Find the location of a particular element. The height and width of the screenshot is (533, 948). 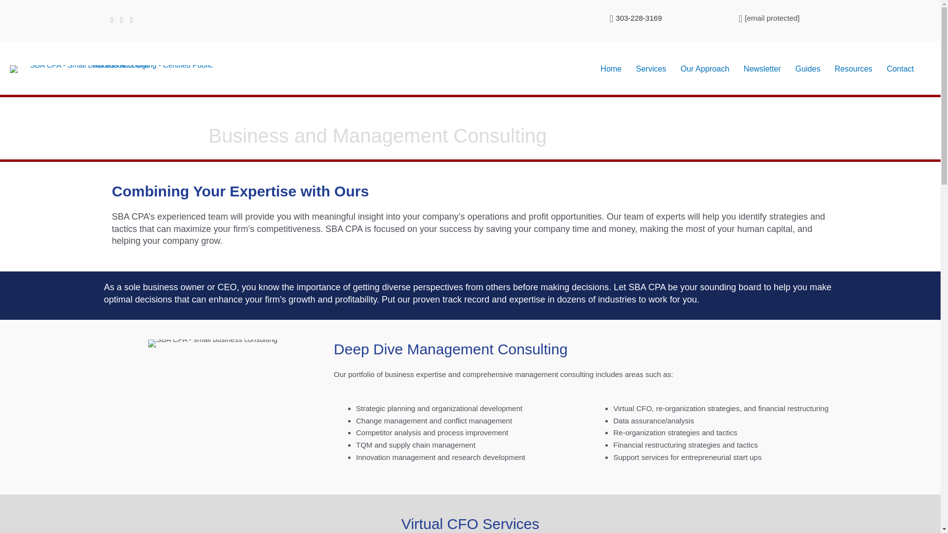

Guides is located at coordinates (808, 69).